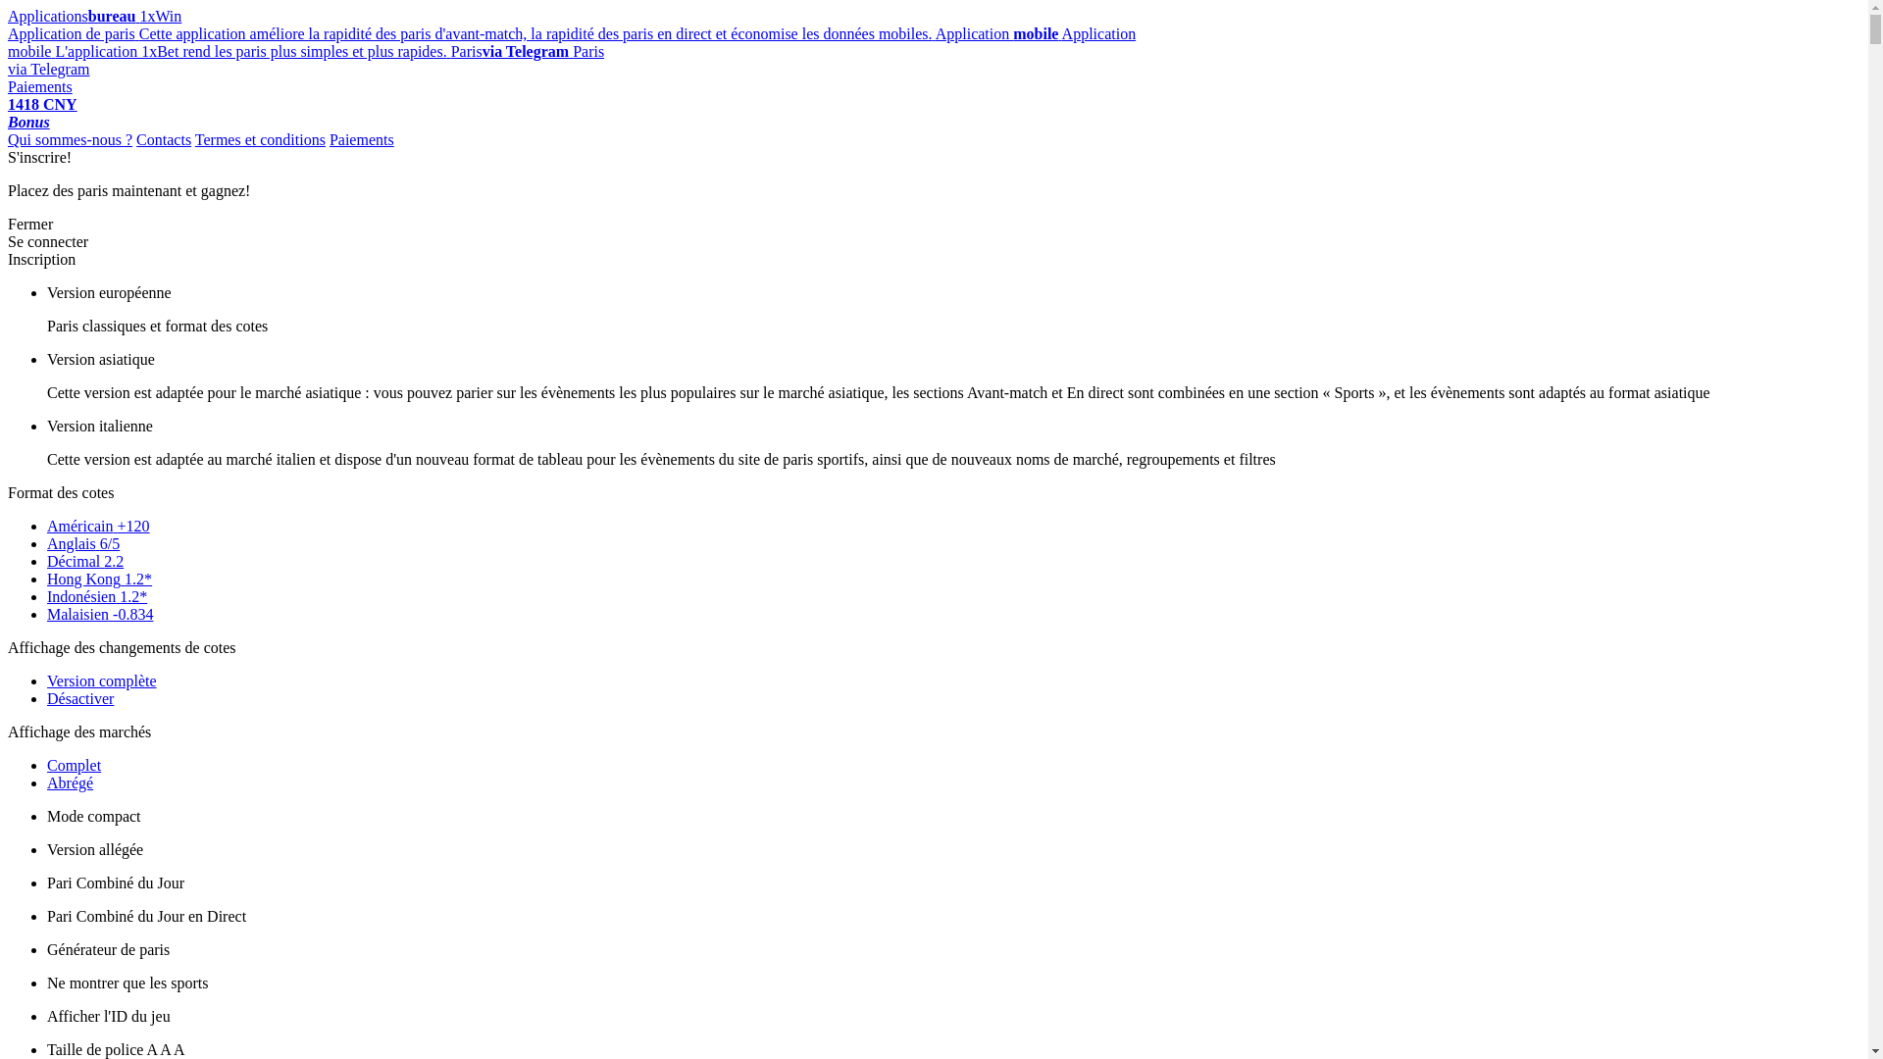 This screenshot has height=1059, width=1883. I want to click on Paiements, so click(362, 139).